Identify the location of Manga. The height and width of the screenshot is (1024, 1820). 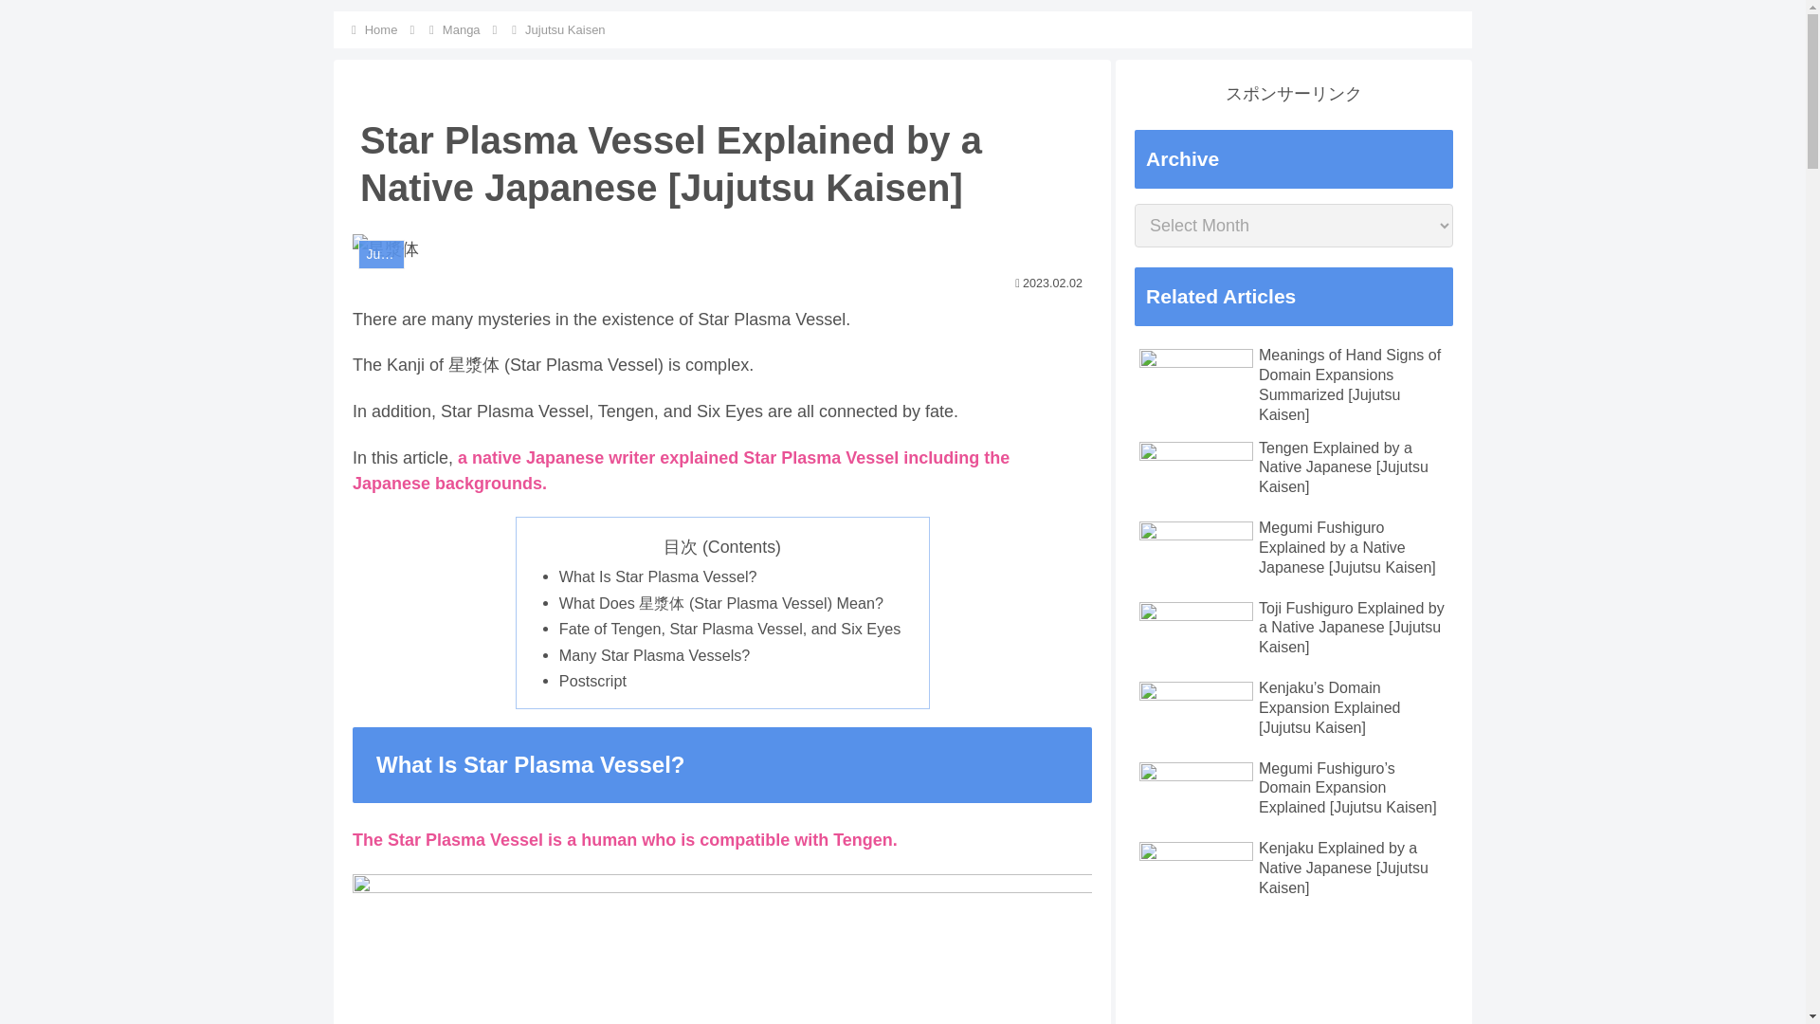
(462, 28).